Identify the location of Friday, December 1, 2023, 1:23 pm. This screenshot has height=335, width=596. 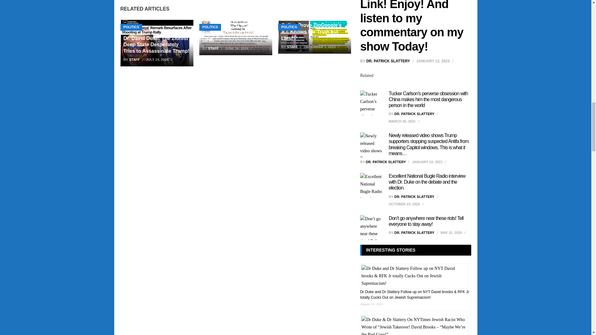
(322, 47).